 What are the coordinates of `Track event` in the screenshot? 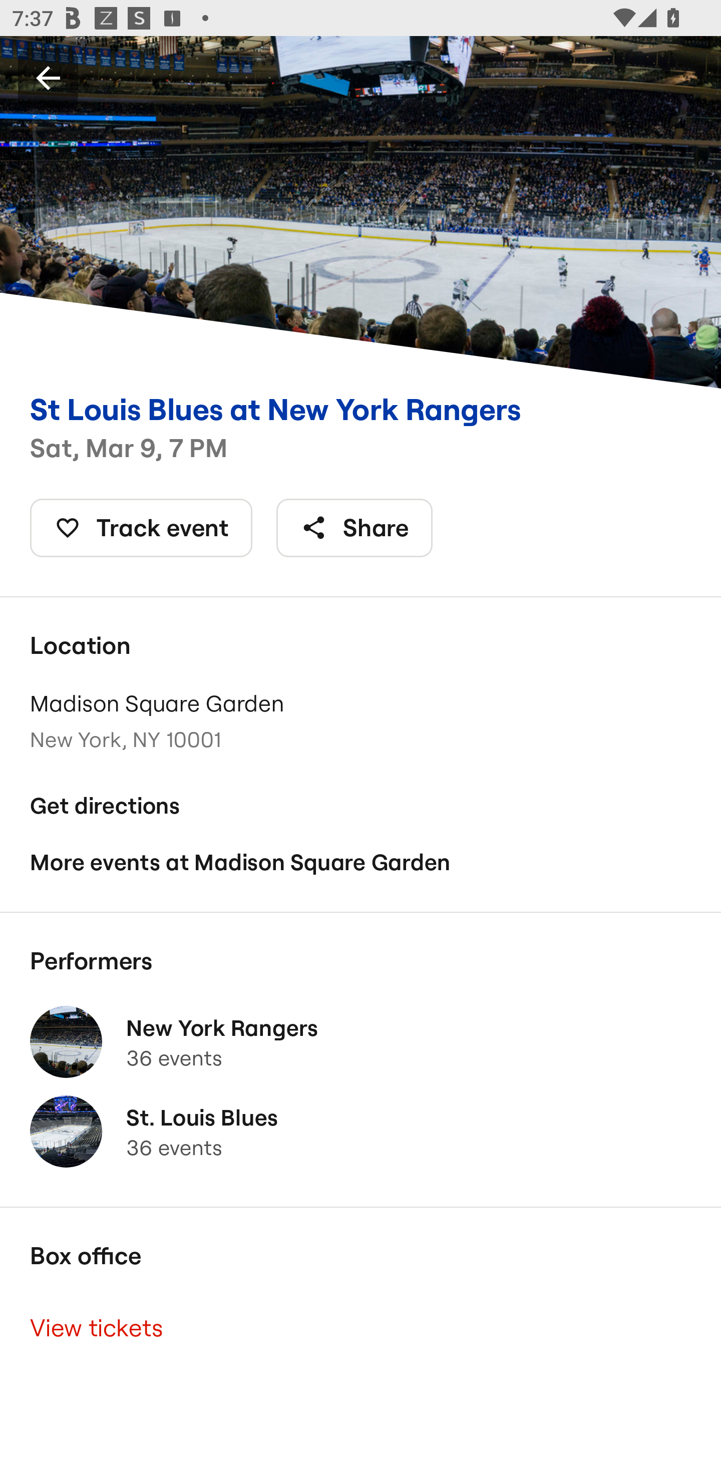 It's located at (141, 527).